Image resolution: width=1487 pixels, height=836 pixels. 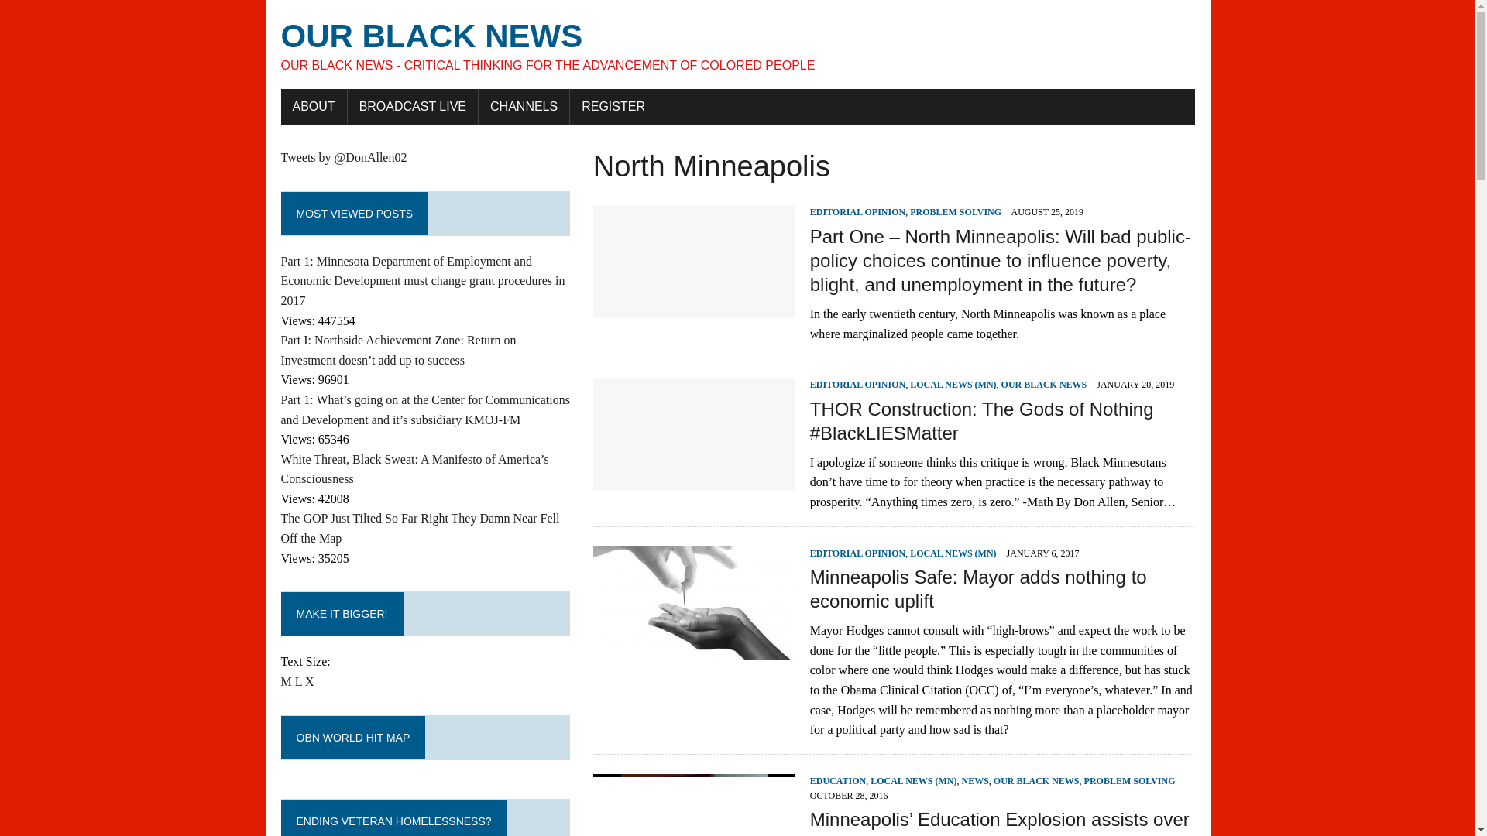 What do you see at coordinates (694, 649) in the screenshot?
I see `Minneapolis Safe: Mayor adds nothing to economic uplift` at bounding box center [694, 649].